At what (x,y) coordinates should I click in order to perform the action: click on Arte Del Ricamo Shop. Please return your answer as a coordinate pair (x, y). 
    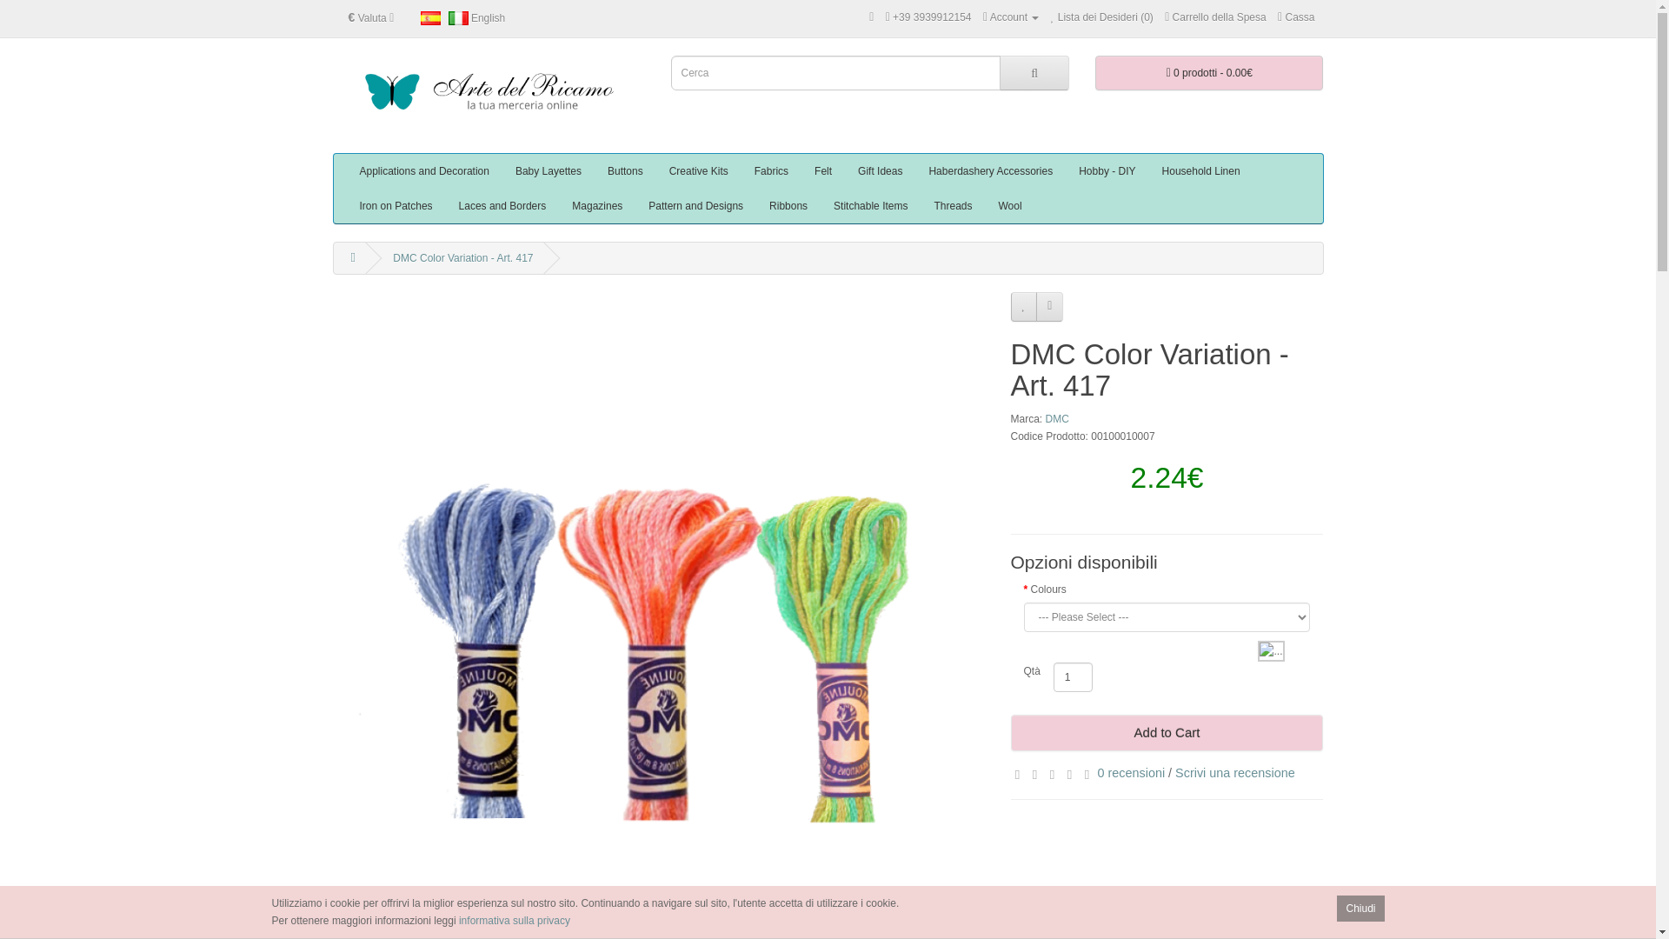
    Looking at the image, I should click on (489, 93).